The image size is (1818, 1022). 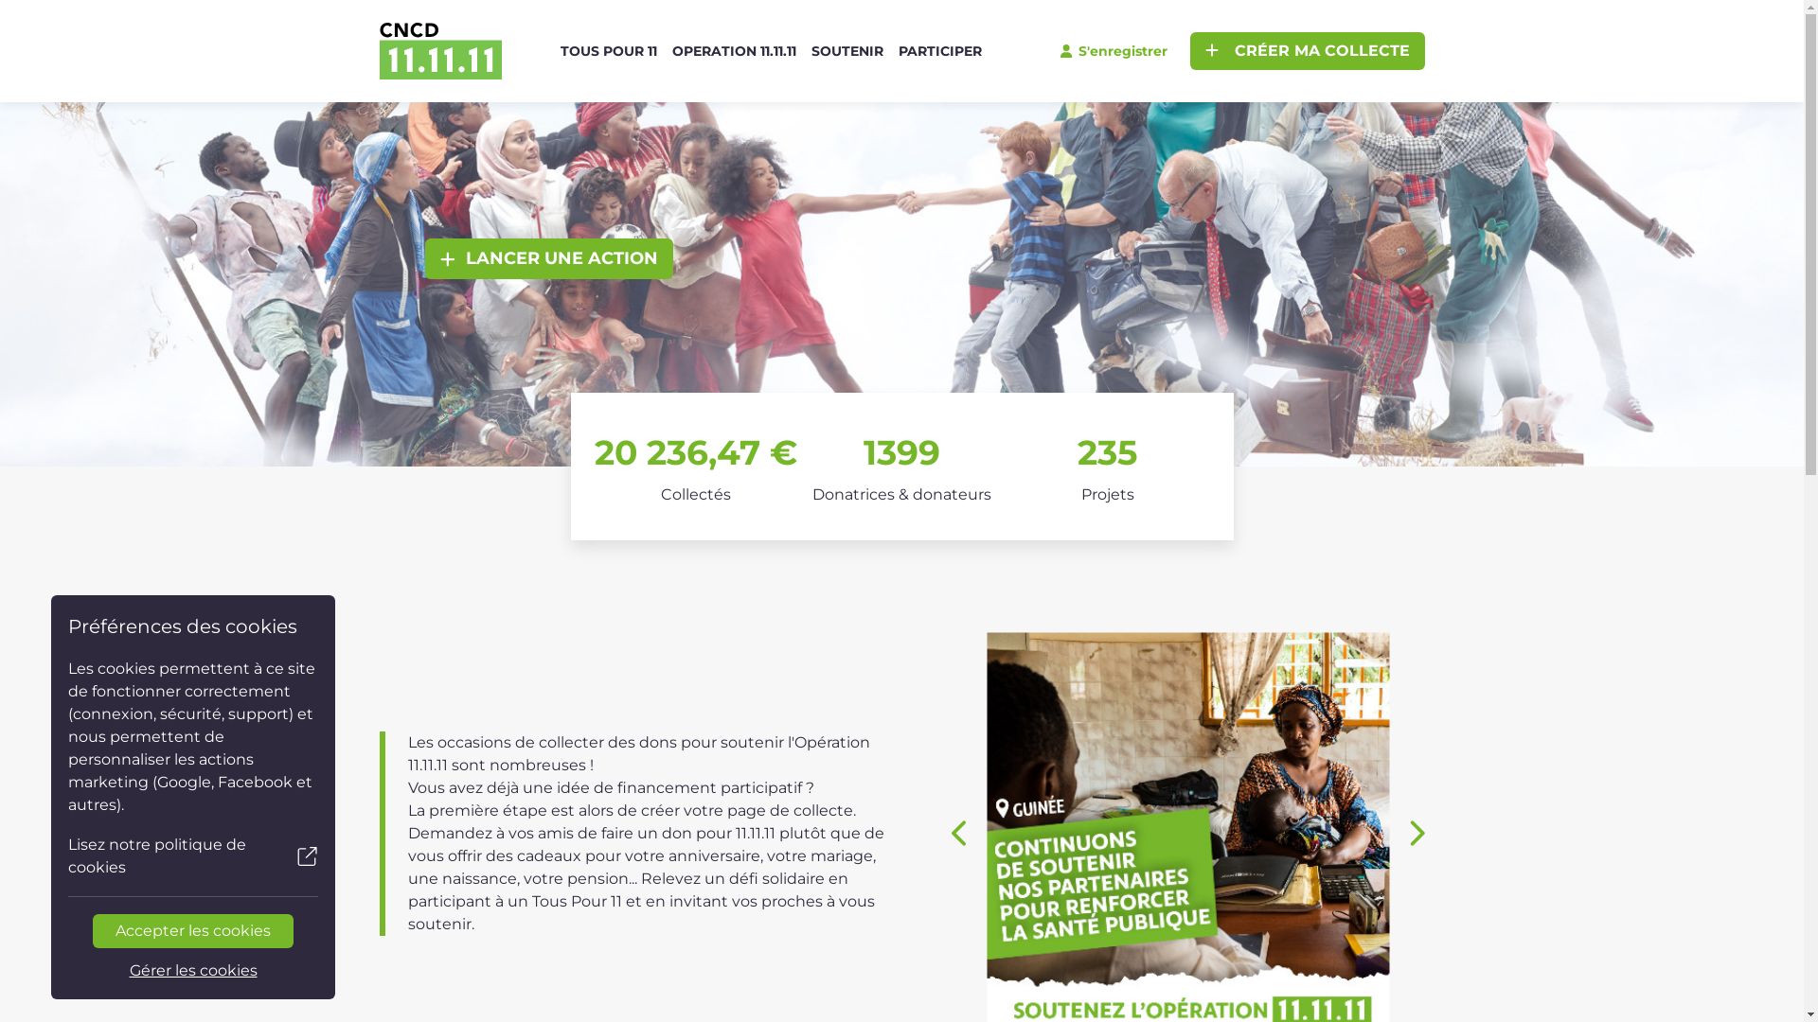 I want to click on TOUS POUR 11, so click(x=609, y=51).